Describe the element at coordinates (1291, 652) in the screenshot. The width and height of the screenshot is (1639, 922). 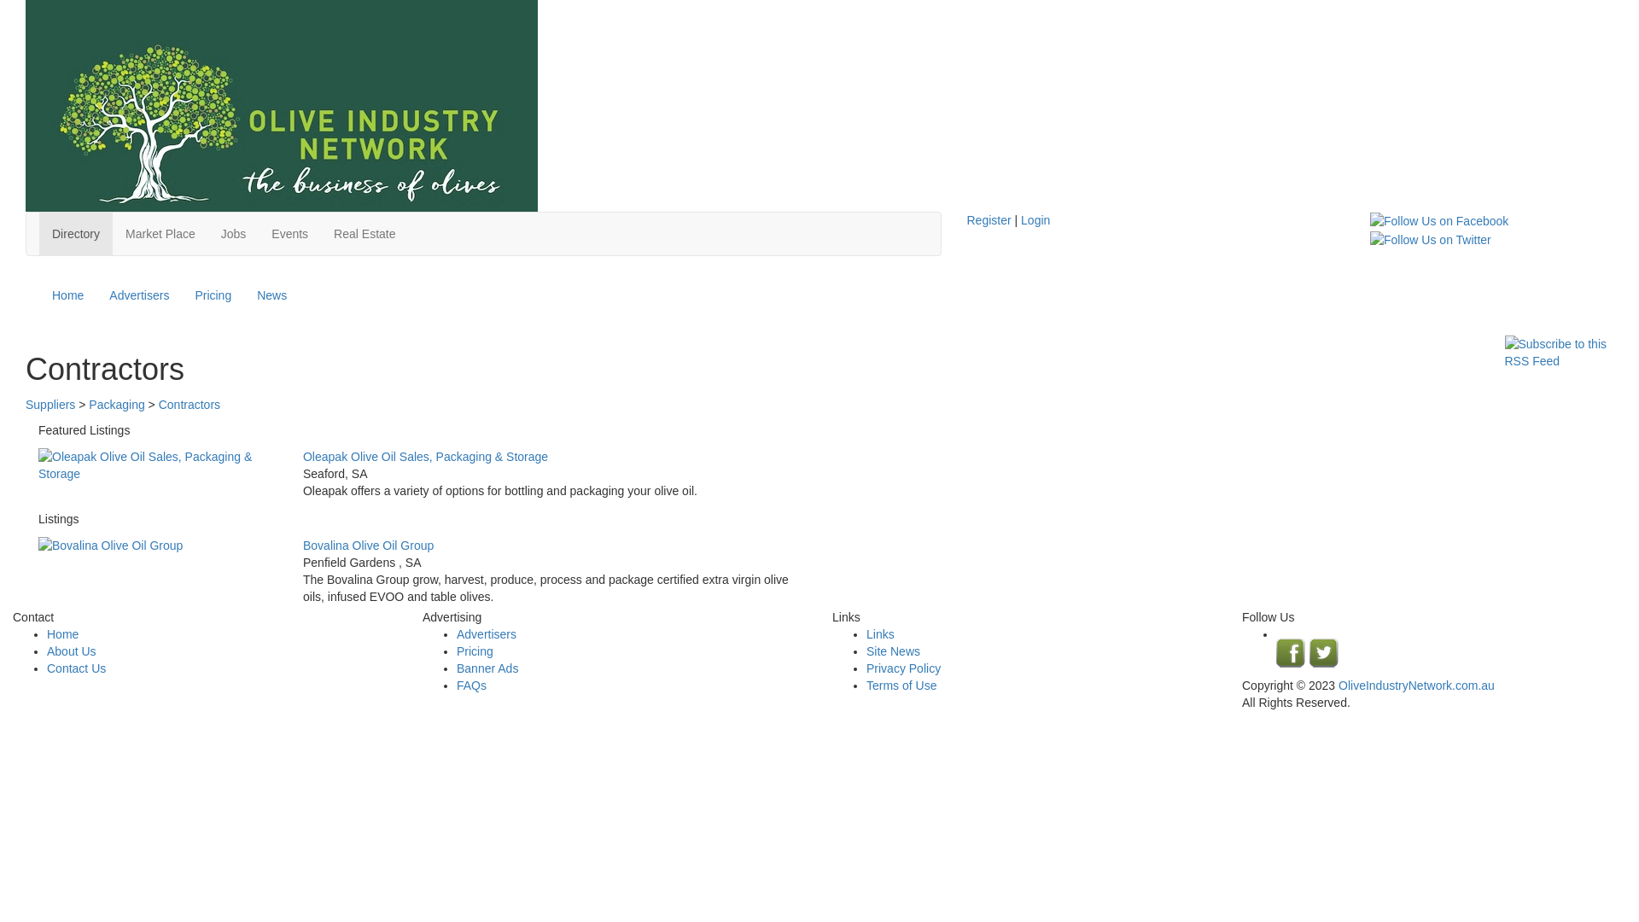
I see `Follow Us on Facebook` at that location.